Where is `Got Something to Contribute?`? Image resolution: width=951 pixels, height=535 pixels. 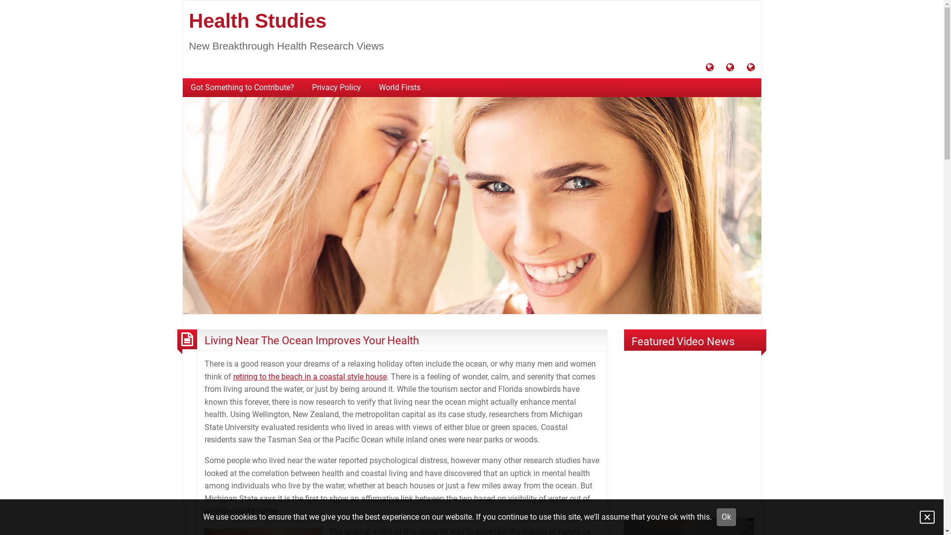
Got Something to Contribute? is located at coordinates (242, 88).